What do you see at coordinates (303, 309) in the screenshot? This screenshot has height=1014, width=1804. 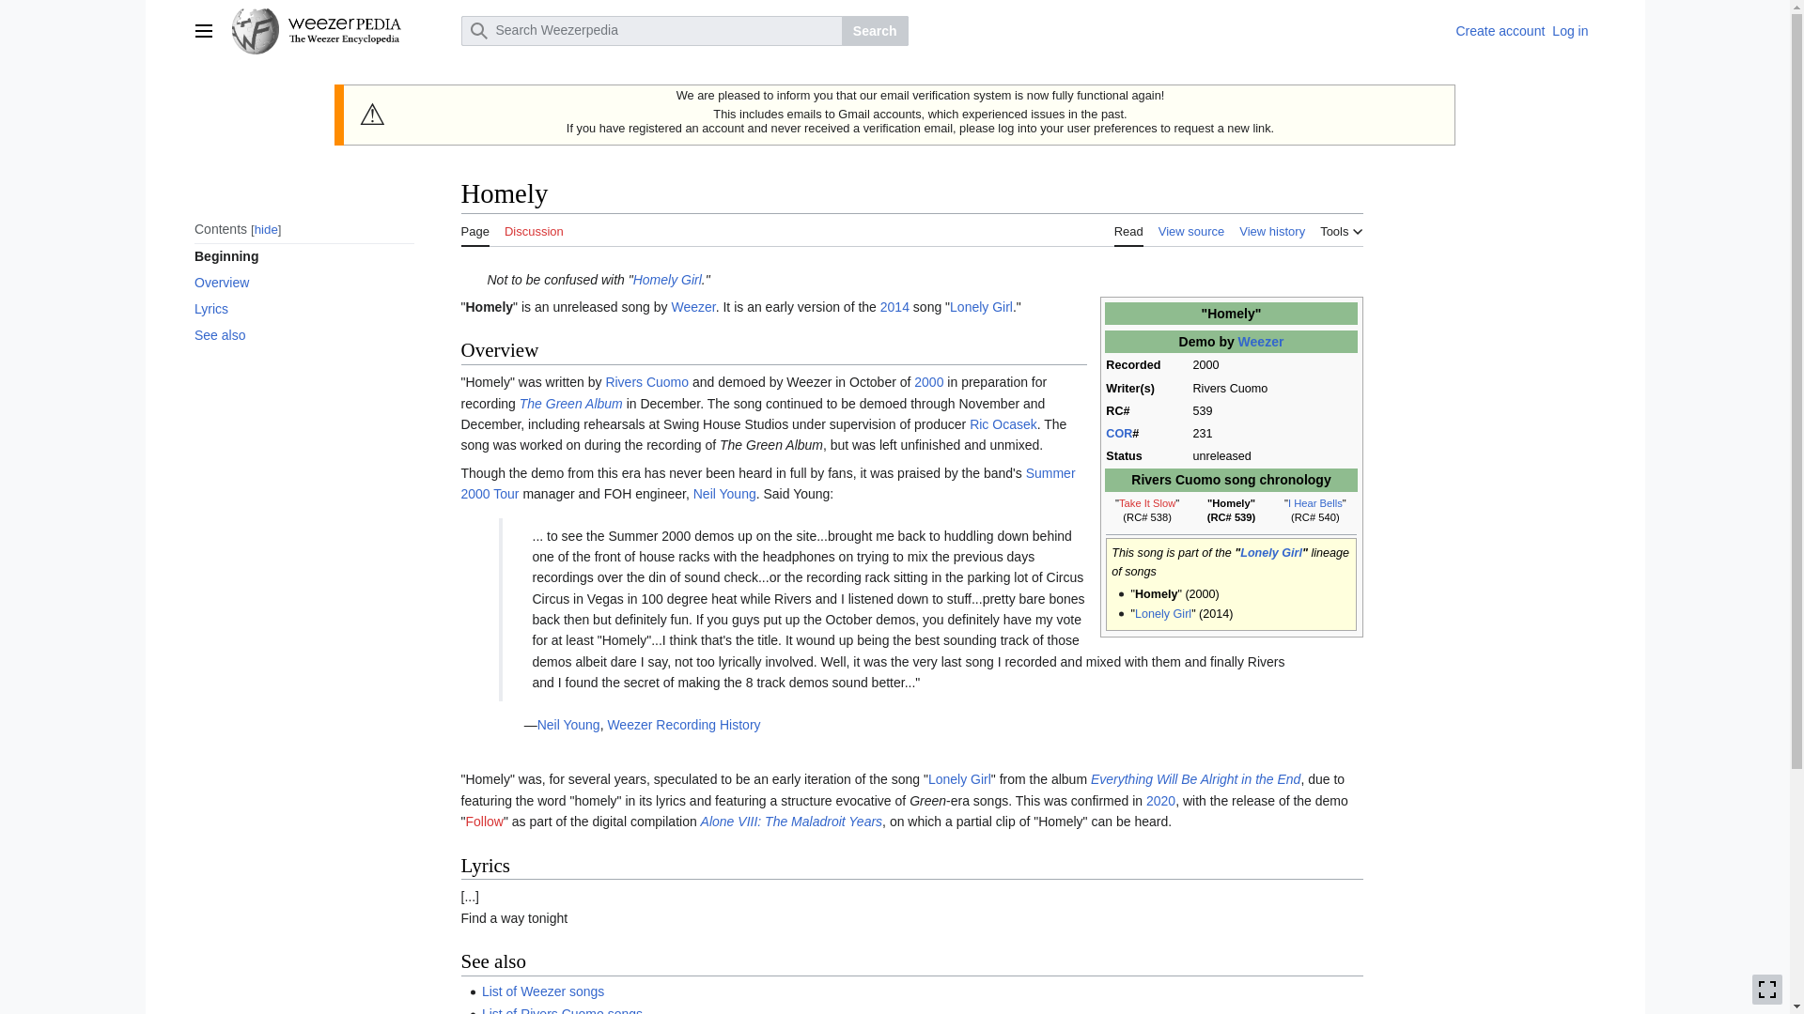 I see `Lyrics` at bounding box center [303, 309].